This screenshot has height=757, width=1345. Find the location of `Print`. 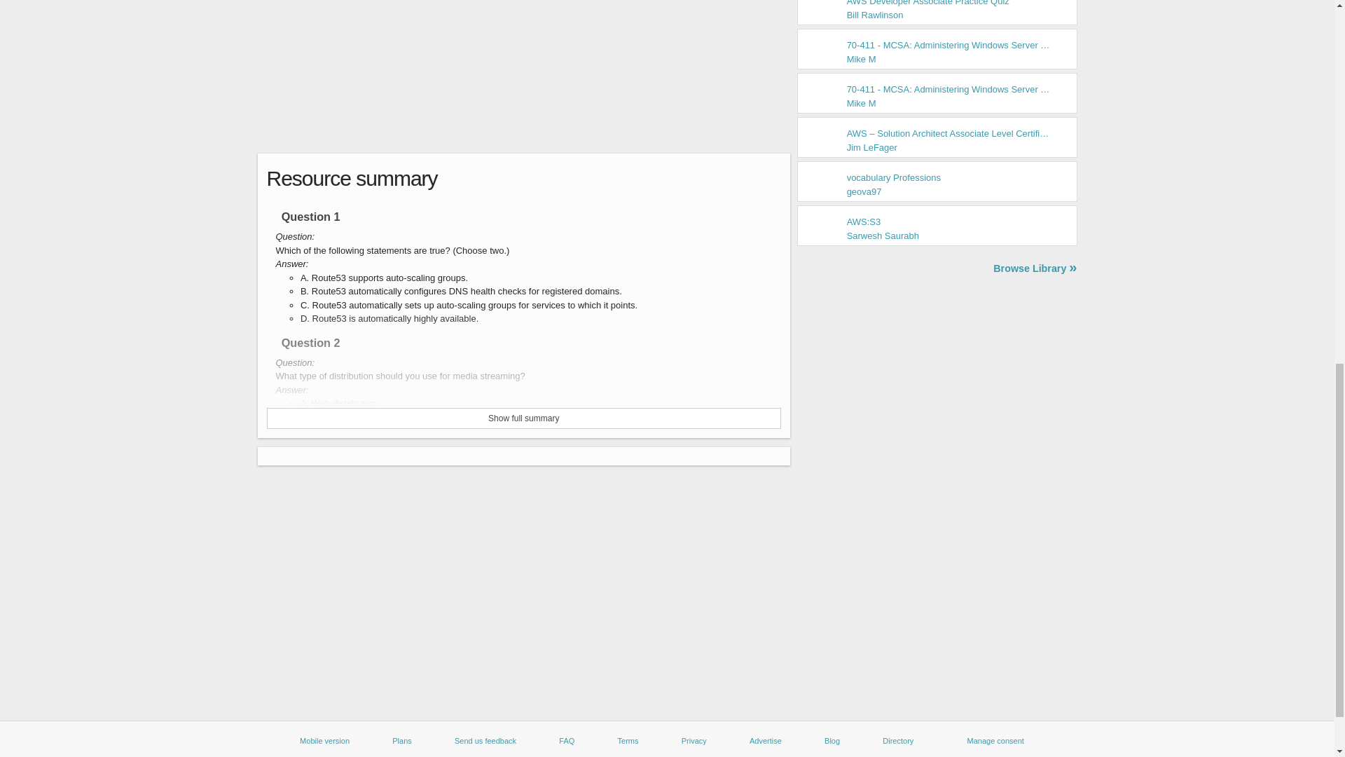

Print is located at coordinates (867, 178).